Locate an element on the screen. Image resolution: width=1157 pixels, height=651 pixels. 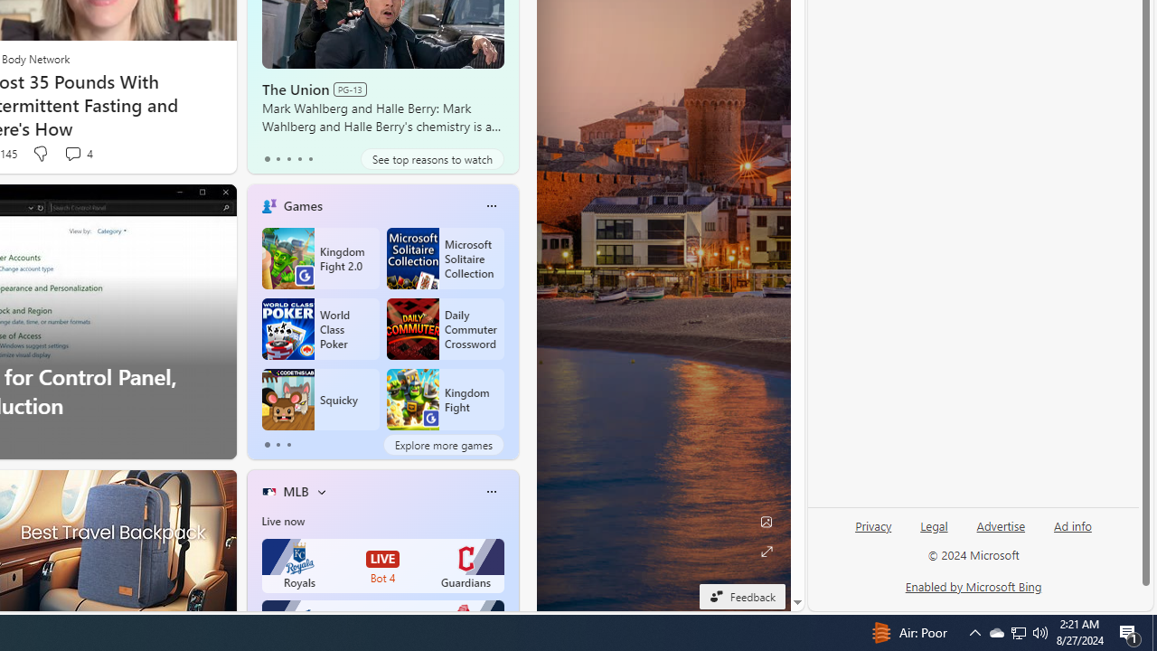
More interests is located at coordinates (322, 492).